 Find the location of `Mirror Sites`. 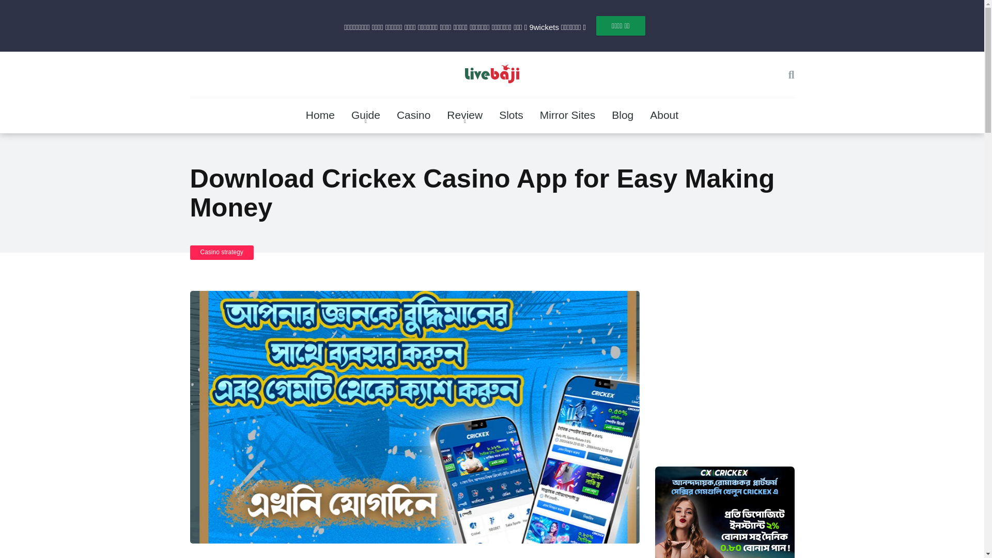

Mirror Sites is located at coordinates (567, 116).